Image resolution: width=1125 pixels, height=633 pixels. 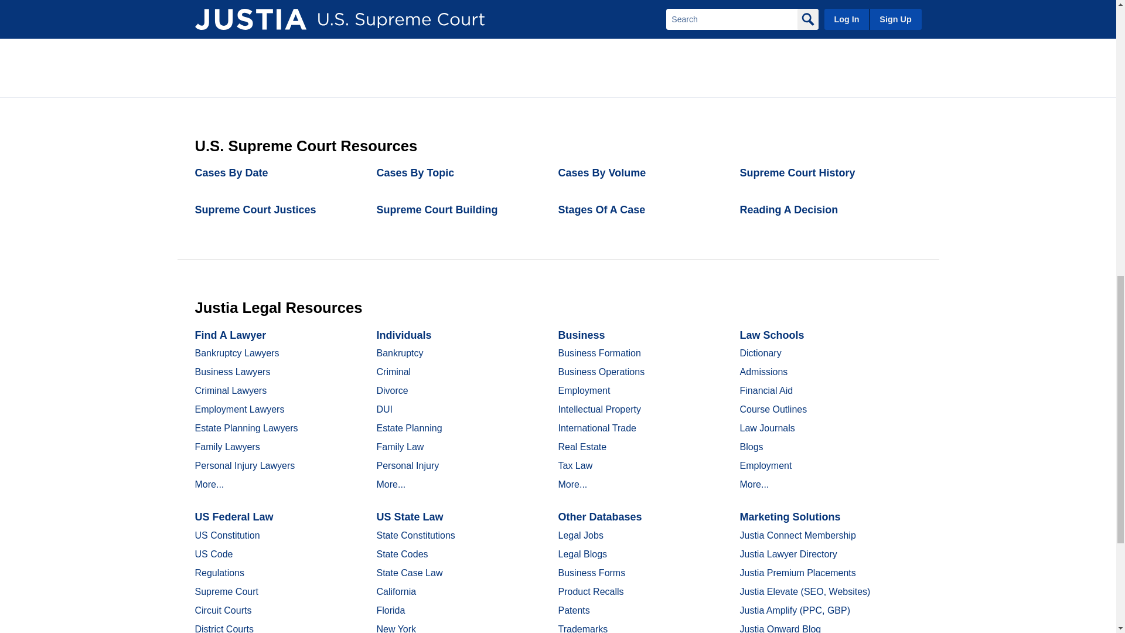 I want to click on Law - Google News, so click(x=793, y=3).